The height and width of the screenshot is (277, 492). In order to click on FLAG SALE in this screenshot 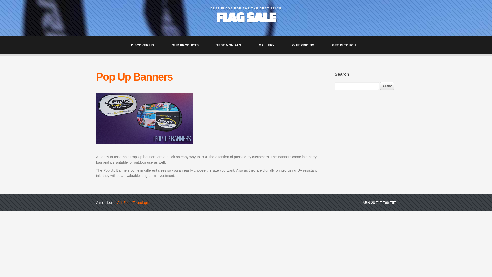, I will do `click(246, 17)`.